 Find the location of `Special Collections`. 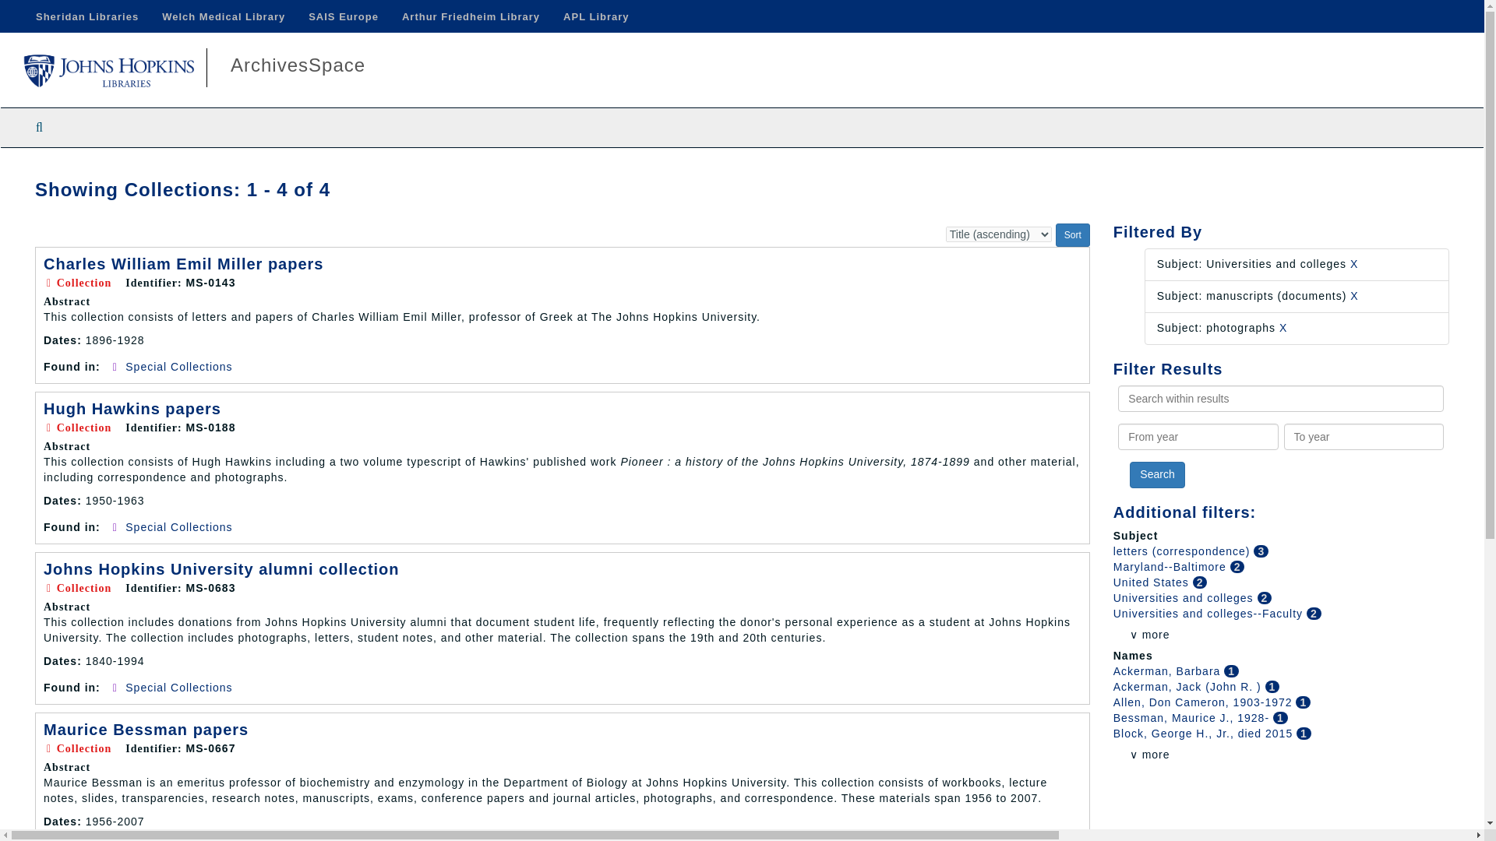

Special Collections is located at coordinates (178, 687).